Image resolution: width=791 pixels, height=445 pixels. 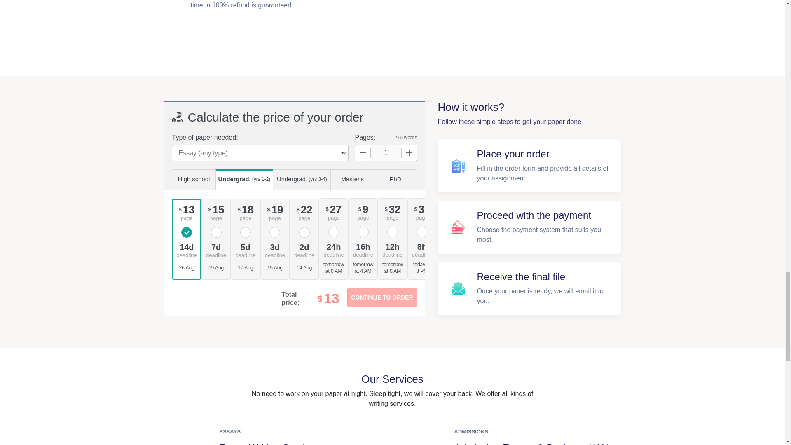 I want to click on Continue to order, so click(x=381, y=297).